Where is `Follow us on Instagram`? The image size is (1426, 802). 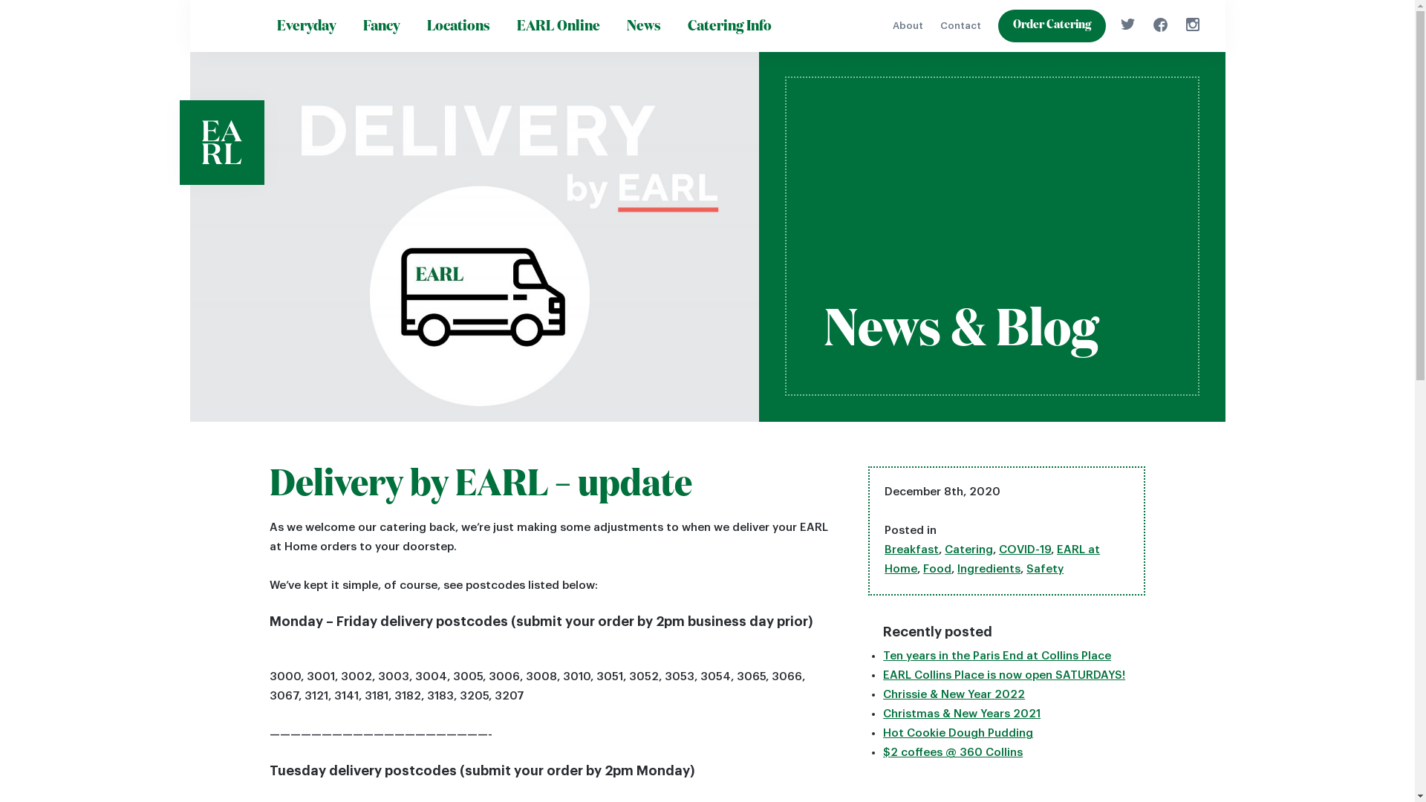
Follow us on Instagram is located at coordinates (1192, 24).